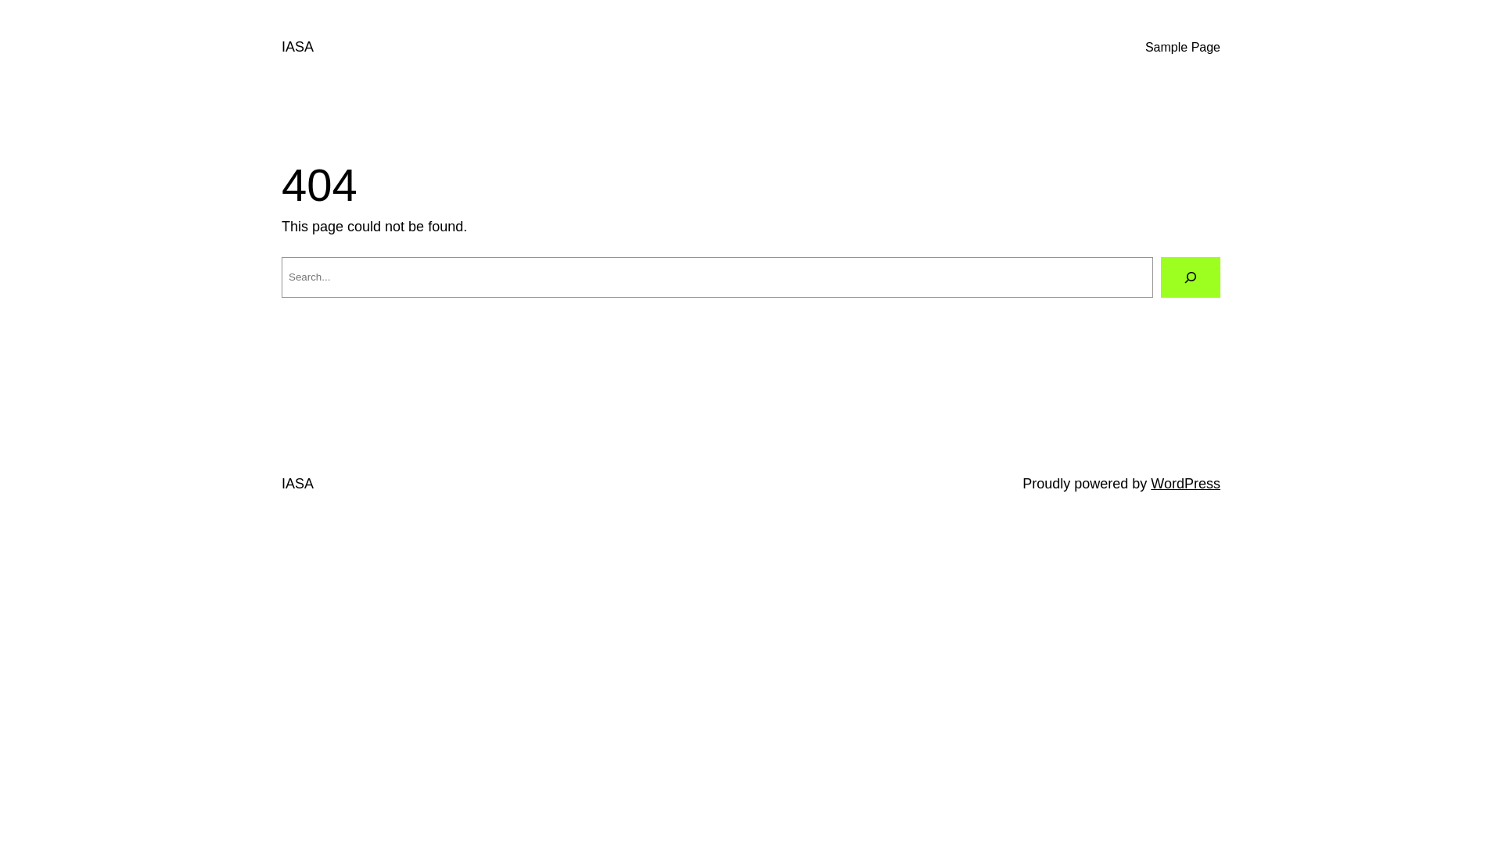 Image resolution: width=1502 pixels, height=844 pixels. I want to click on IASA, so click(297, 484).